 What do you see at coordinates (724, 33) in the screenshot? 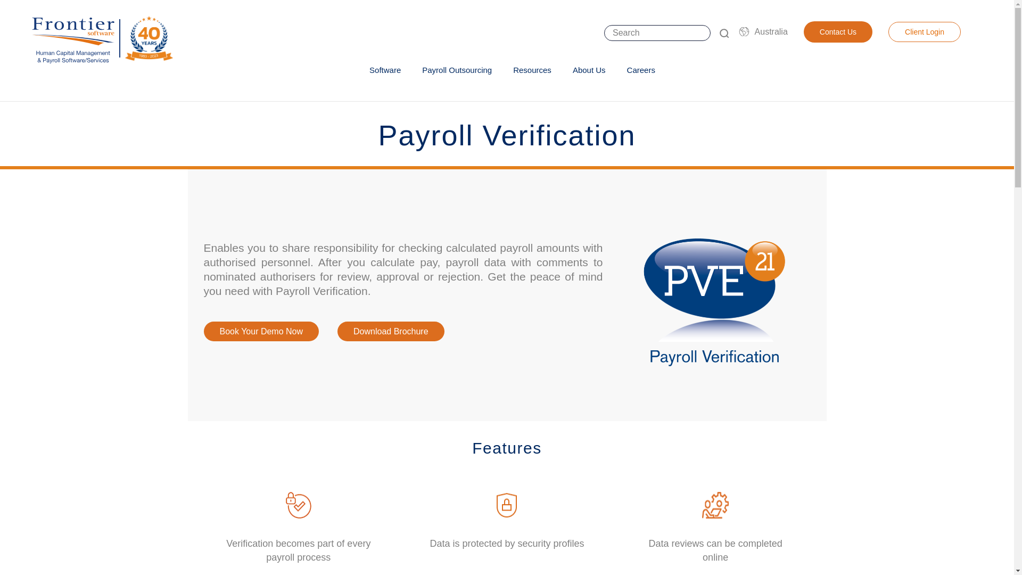
I see `Search` at bounding box center [724, 33].